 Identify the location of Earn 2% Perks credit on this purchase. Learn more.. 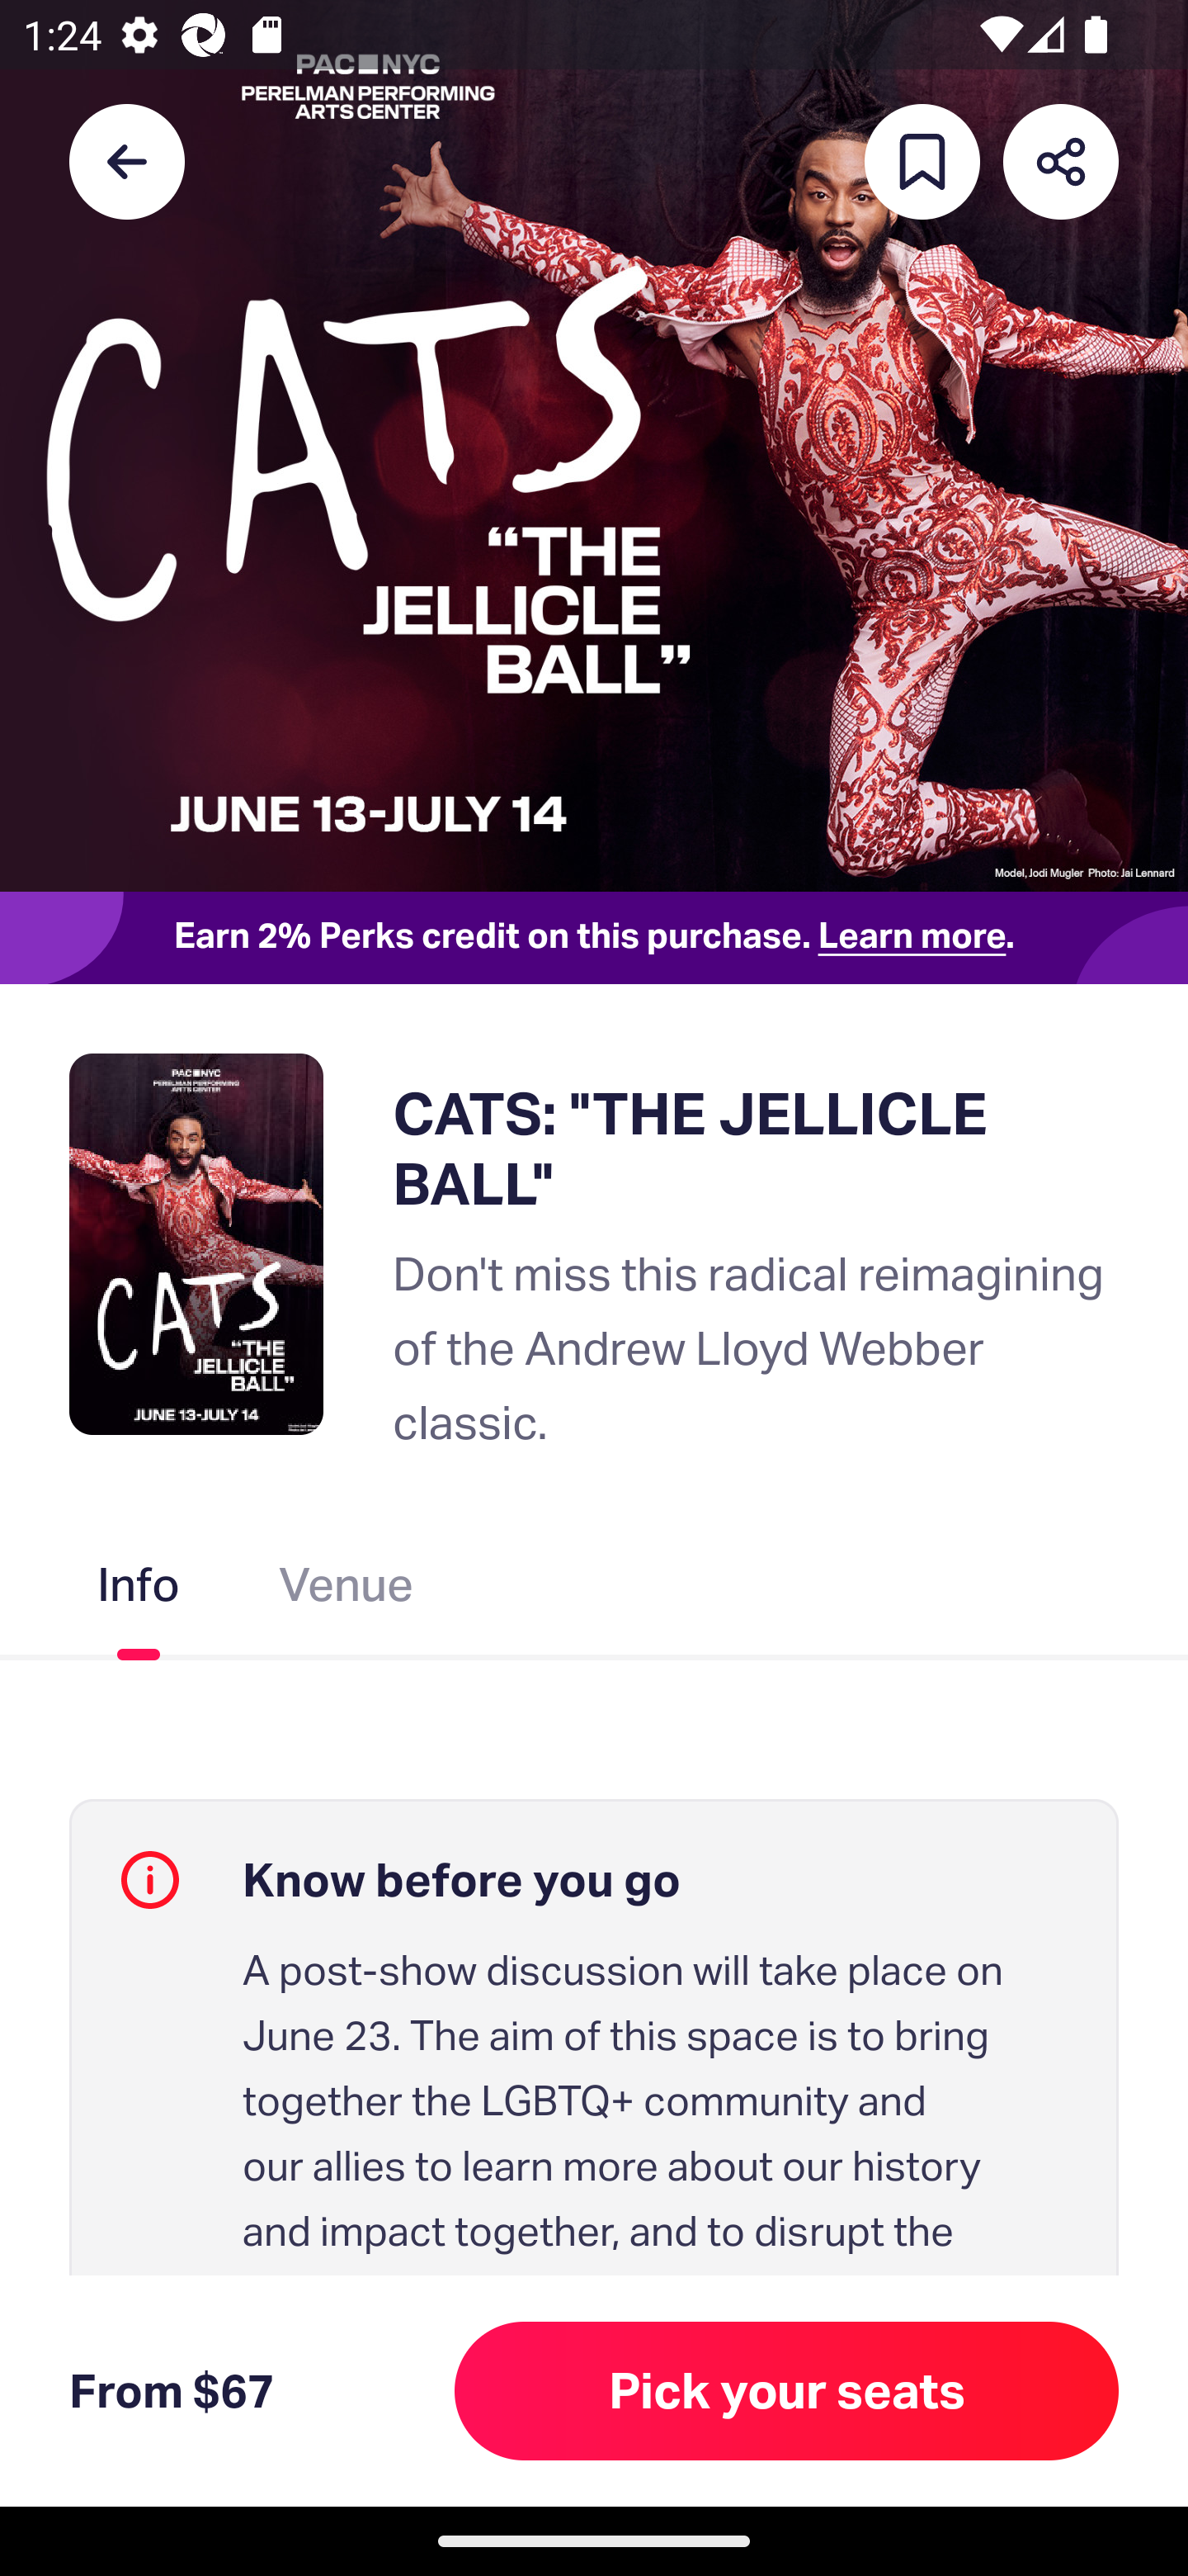
(594, 937).